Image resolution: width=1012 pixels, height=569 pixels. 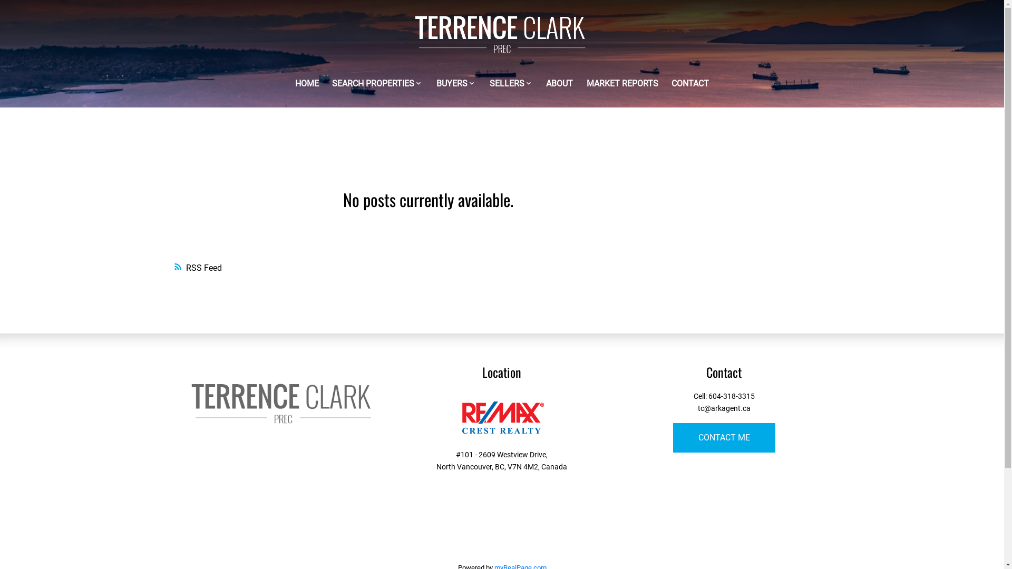 What do you see at coordinates (507, 84) in the screenshot?
I see `SELLERS` at bounding box center [507, 84].